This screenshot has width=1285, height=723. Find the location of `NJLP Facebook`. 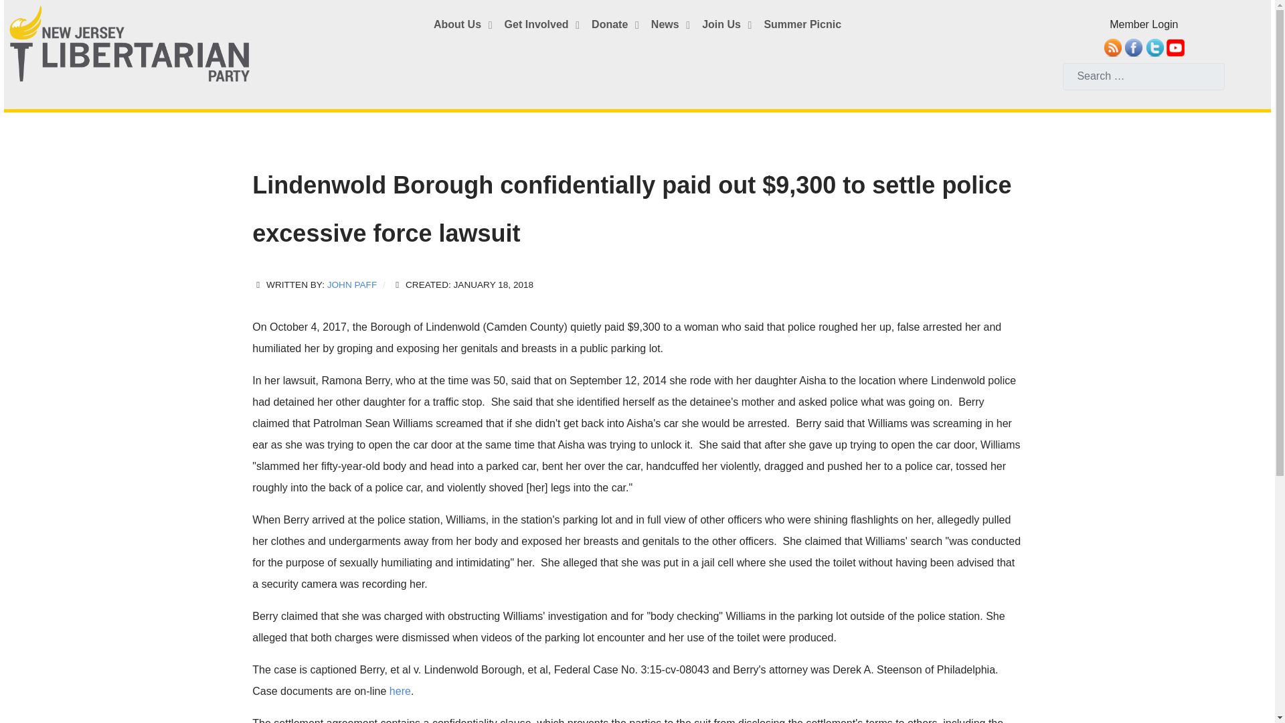

NJLP Facebook is located at coordinates (1133, 47).